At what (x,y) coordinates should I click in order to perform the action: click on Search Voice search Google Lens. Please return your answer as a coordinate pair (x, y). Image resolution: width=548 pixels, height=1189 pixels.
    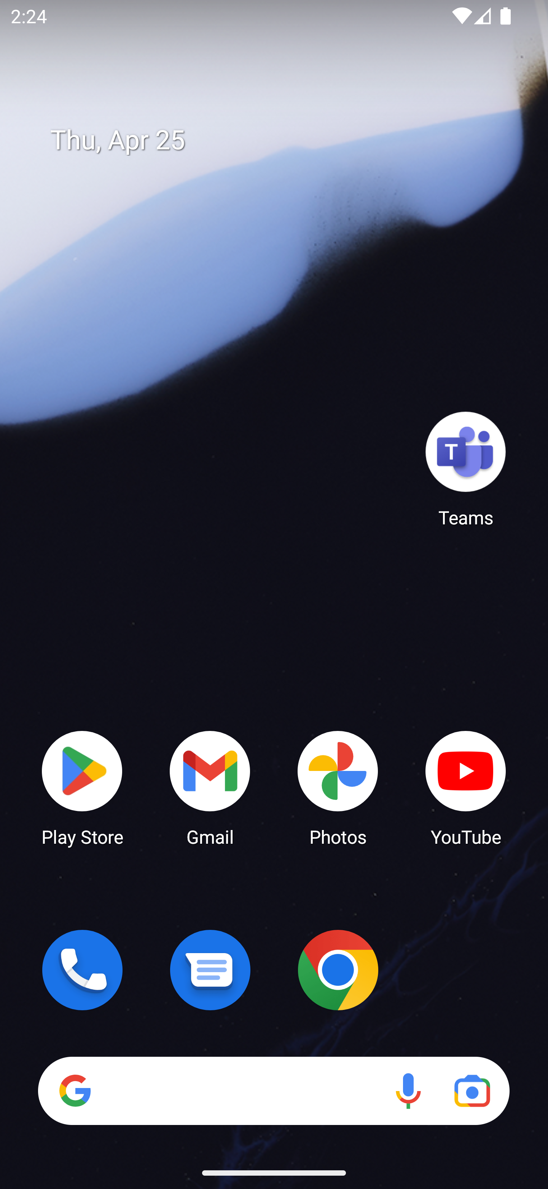
    Looking at the image, I should click on (274, 1091).